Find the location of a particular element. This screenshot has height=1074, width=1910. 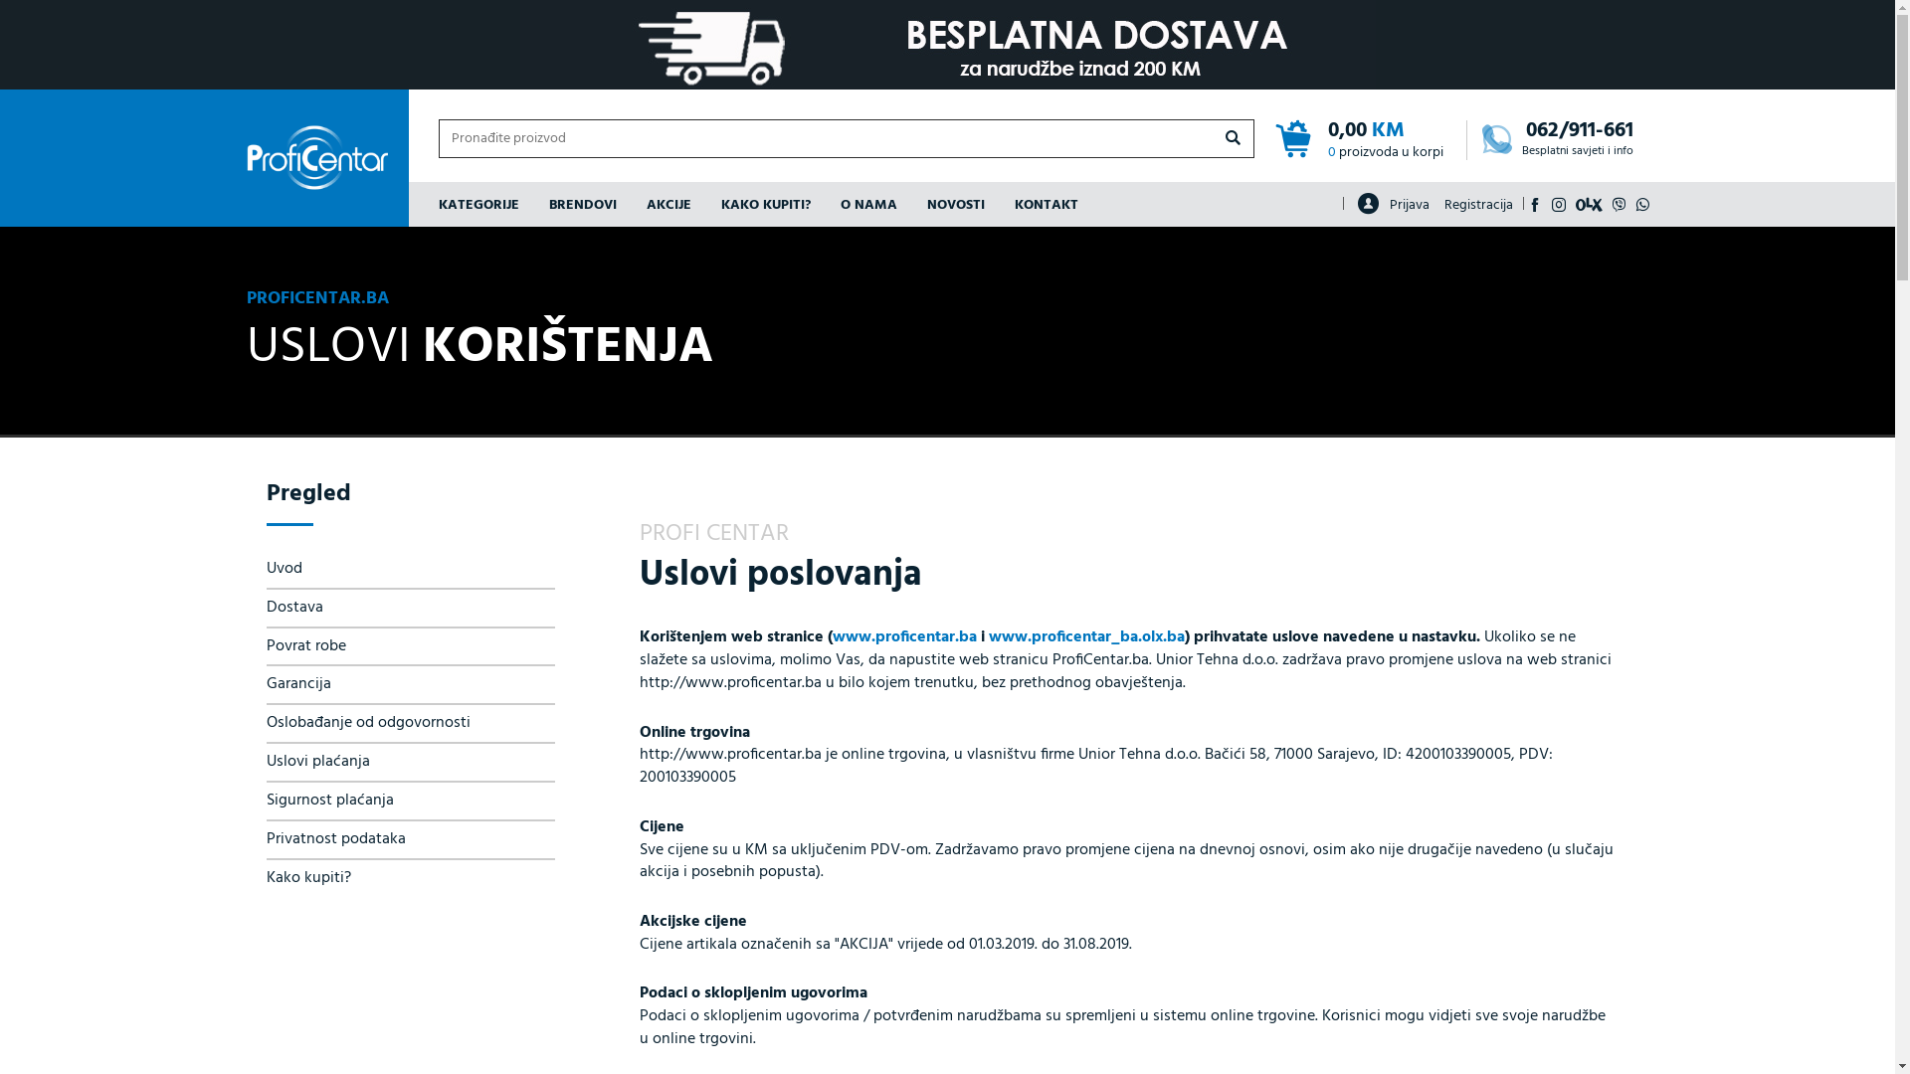

Povrat robe is located at coordinates (411, 646).